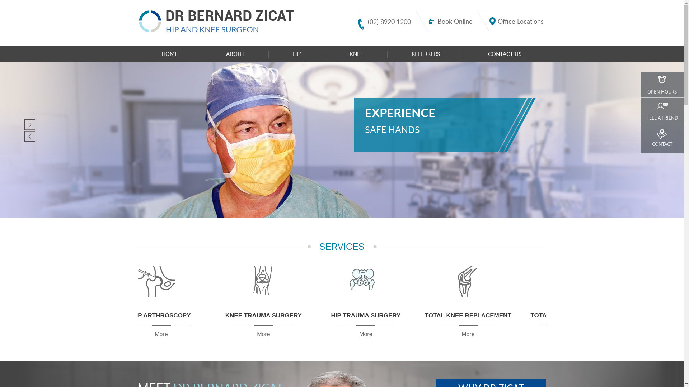 The image size is (689, 387). What do you see at coordinates (297, 54) in the screenshot?
I see `HIP` at bounding box center [297, 54].